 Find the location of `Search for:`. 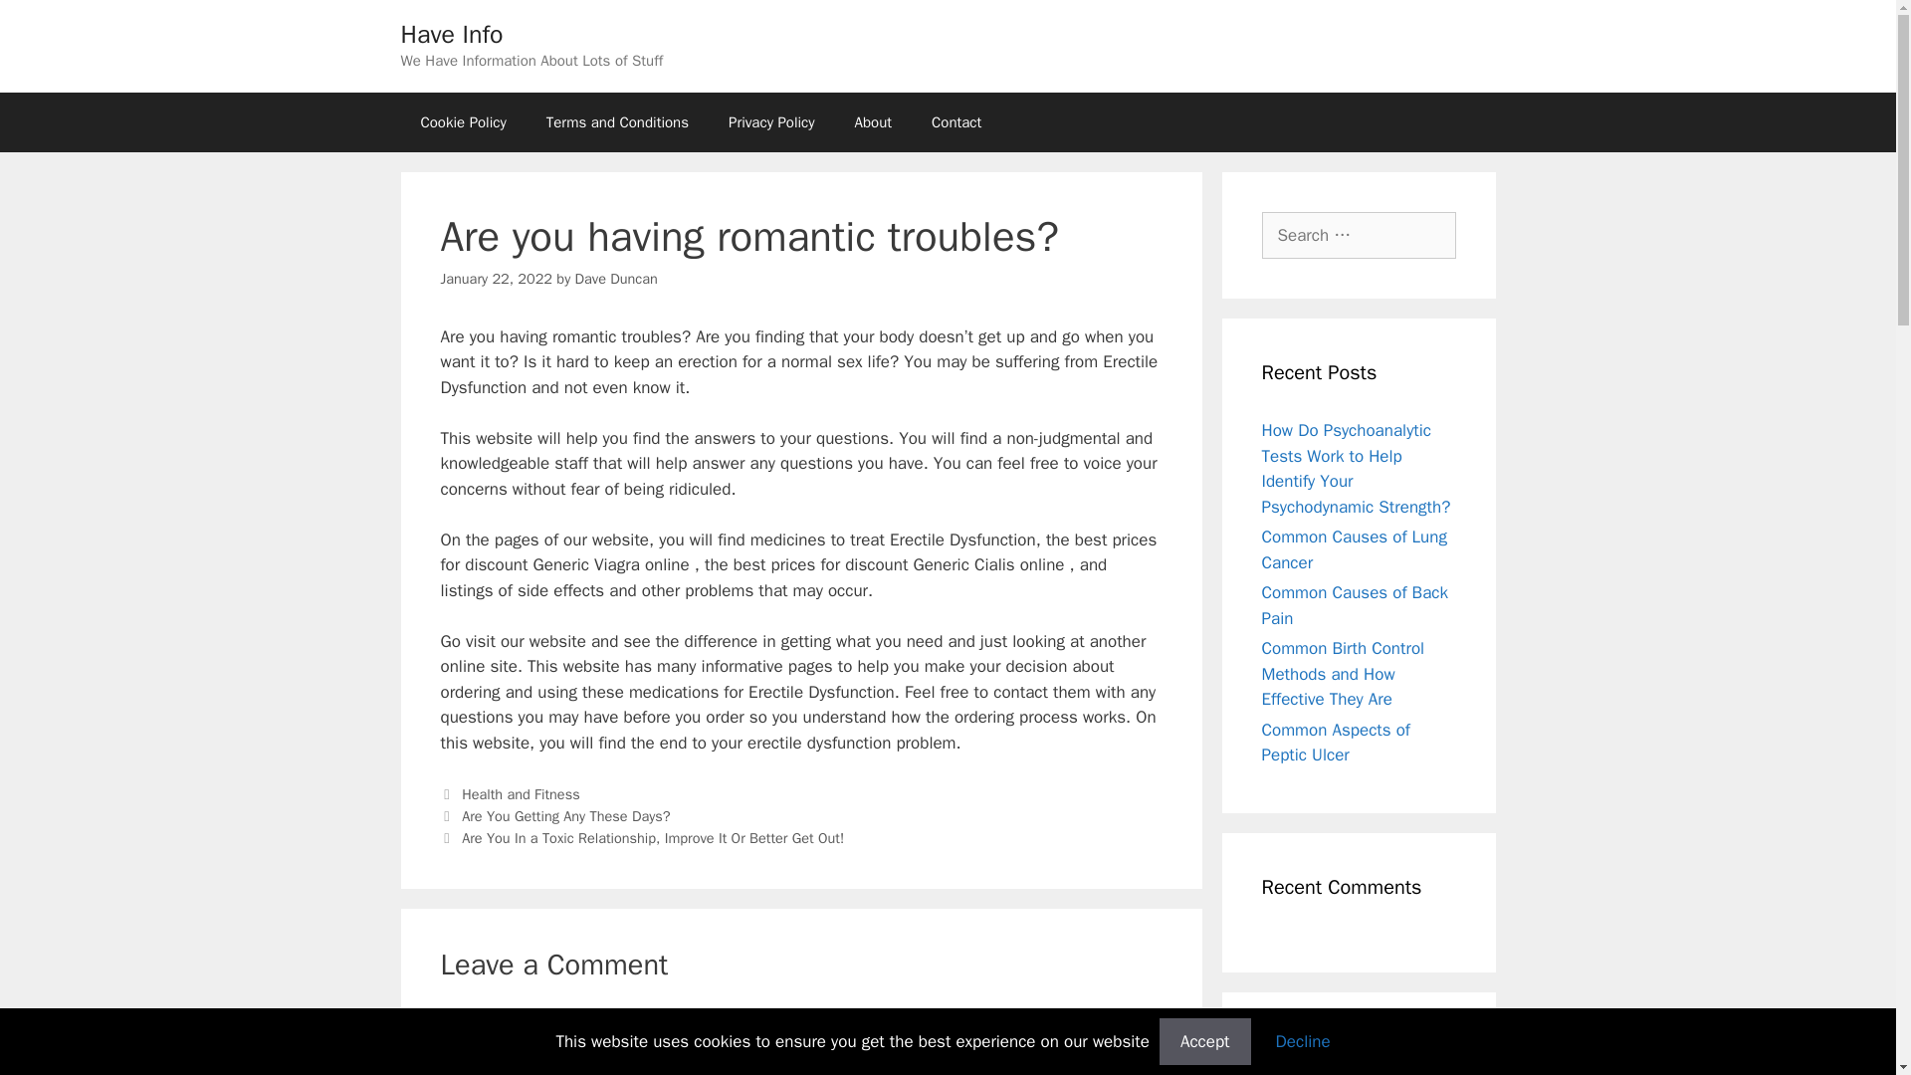

Search for: is located at coordinates (1359, 235).